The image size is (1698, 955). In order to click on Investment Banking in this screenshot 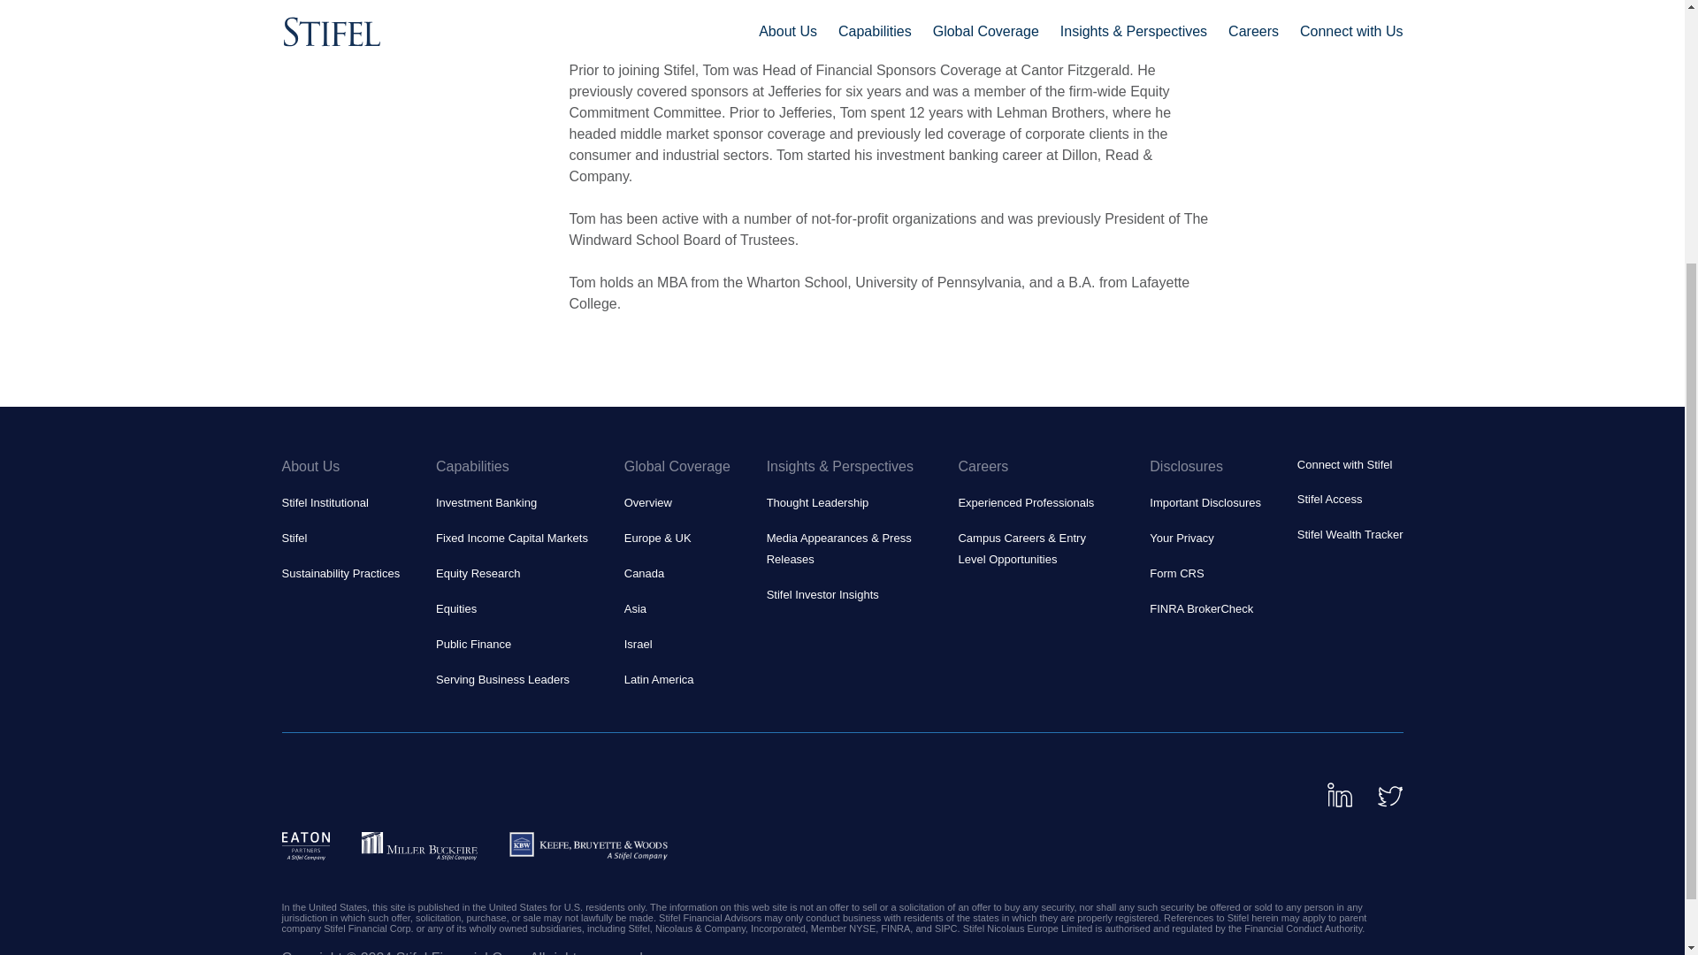, I will do `click(486, 502)`.